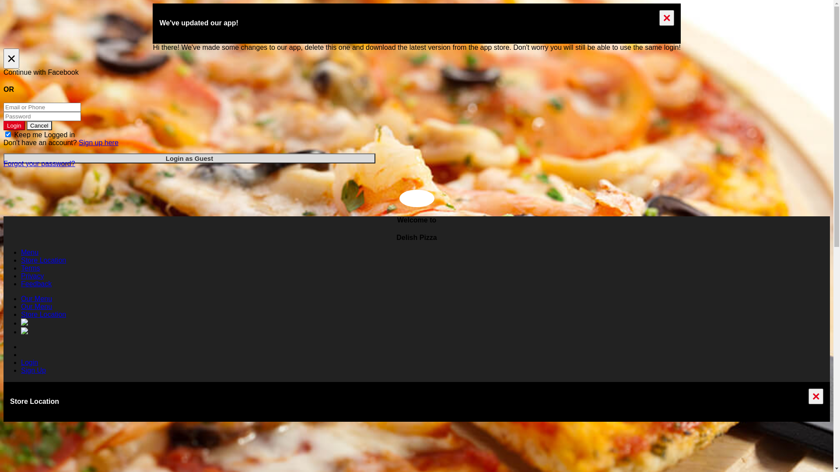 This screenshot has height=472, width=840. What do you see at coordinates (33, 371) in the screenshot?
I see `Sign Up` at bounding box center [33, 371].